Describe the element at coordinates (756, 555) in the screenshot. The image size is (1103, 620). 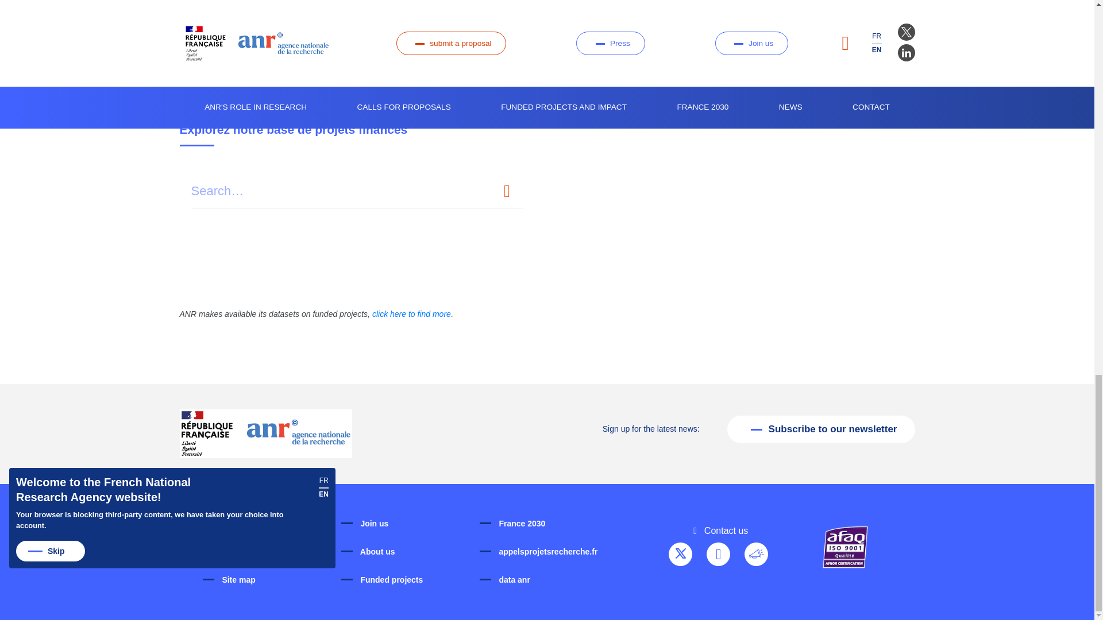
I see `RSS Feeds` at that location.